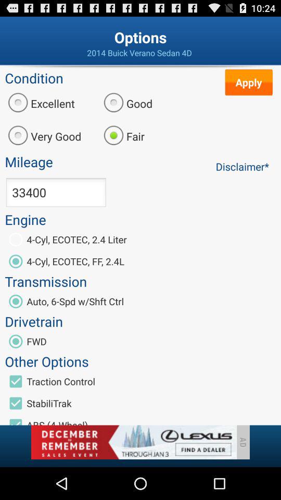 The image size is (281, 500). What do you see at coordinates (133, 442) in the screenshot?
I see `banner advertisement` at bounding box center [133, 442].